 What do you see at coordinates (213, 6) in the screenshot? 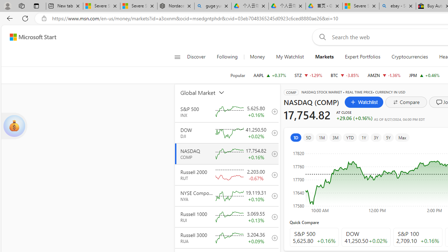
I see `guge yunpan - Search` at bounding box center [213, 6].